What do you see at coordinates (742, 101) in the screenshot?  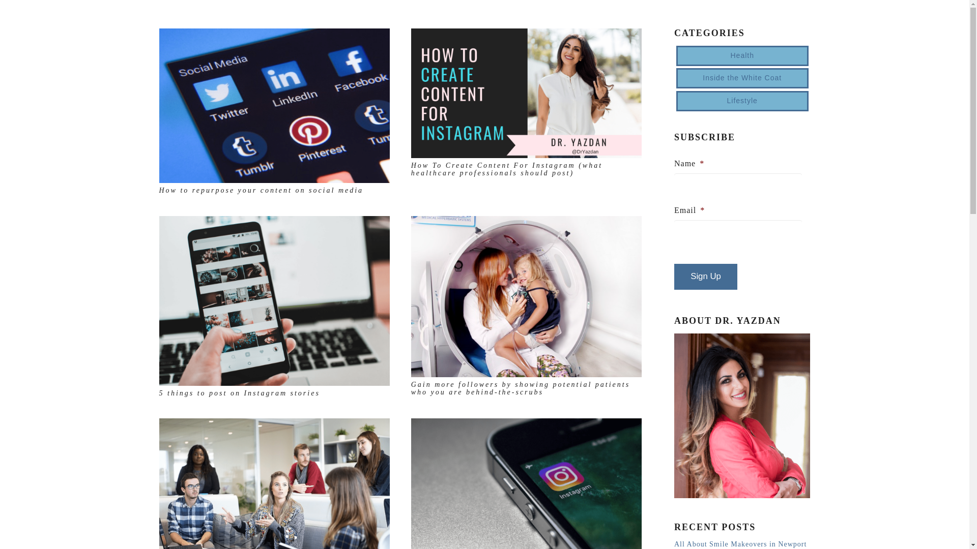 I see `Lifestyle` at bounding box center [742, 101].